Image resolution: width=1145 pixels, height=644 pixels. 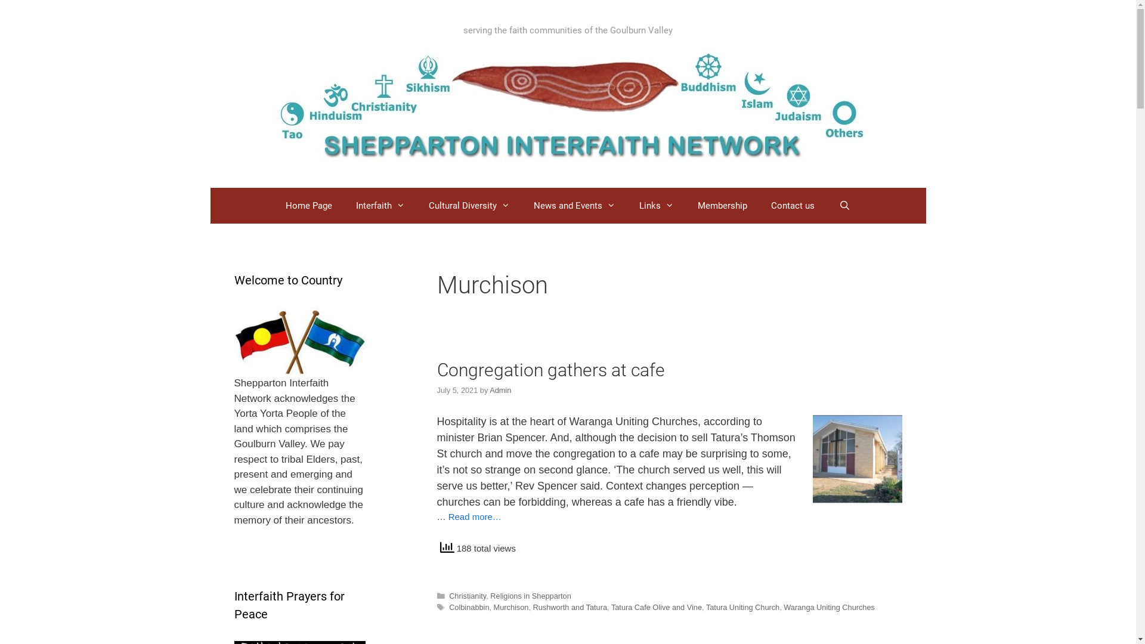 I want to click on Home Page, so click(x=309, y=205).